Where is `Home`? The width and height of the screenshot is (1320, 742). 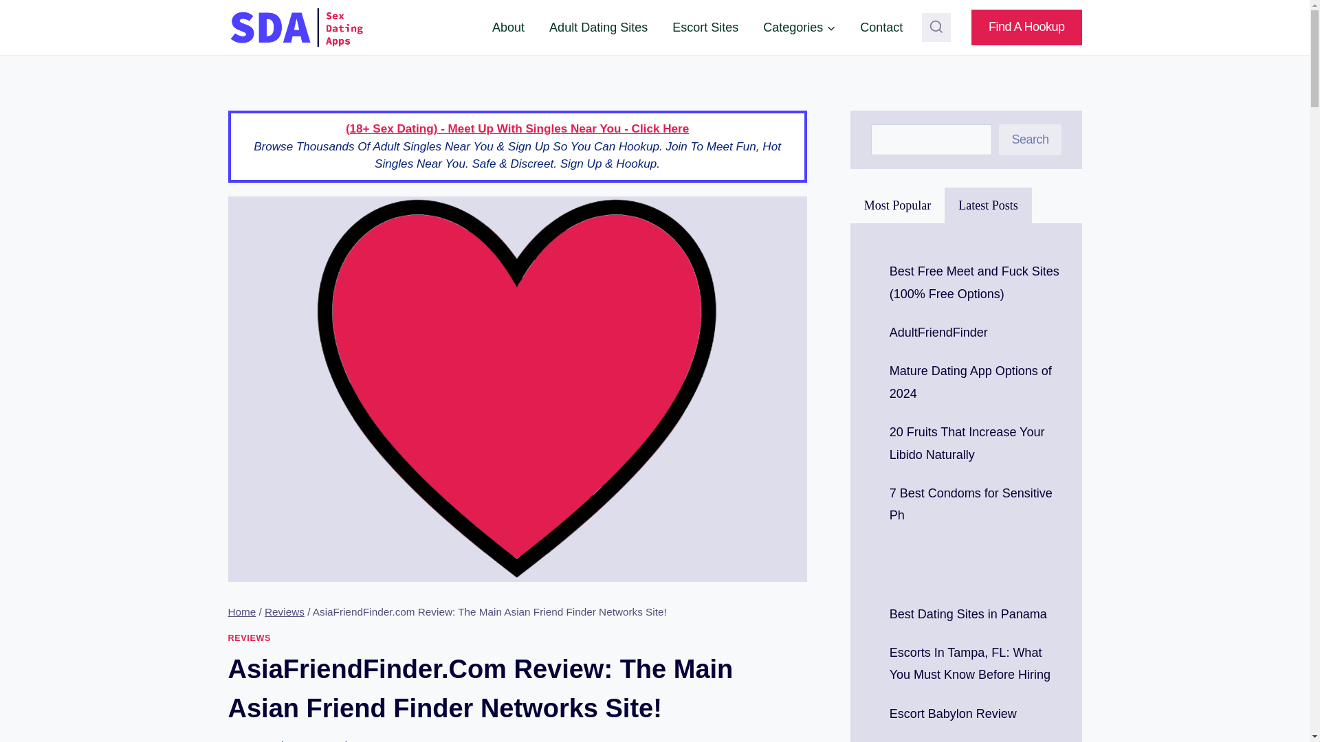
Home is located at coordinates (242, 611).